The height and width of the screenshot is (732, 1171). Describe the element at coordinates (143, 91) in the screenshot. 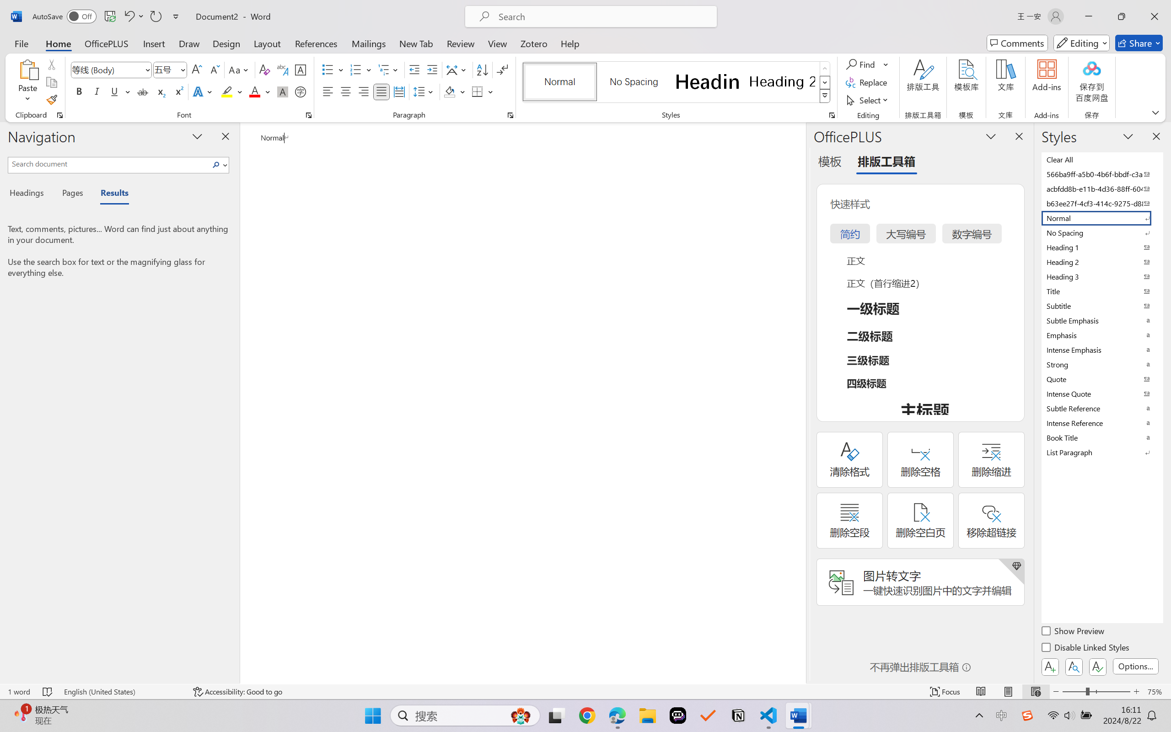

I see `Strikethrough` at that location.